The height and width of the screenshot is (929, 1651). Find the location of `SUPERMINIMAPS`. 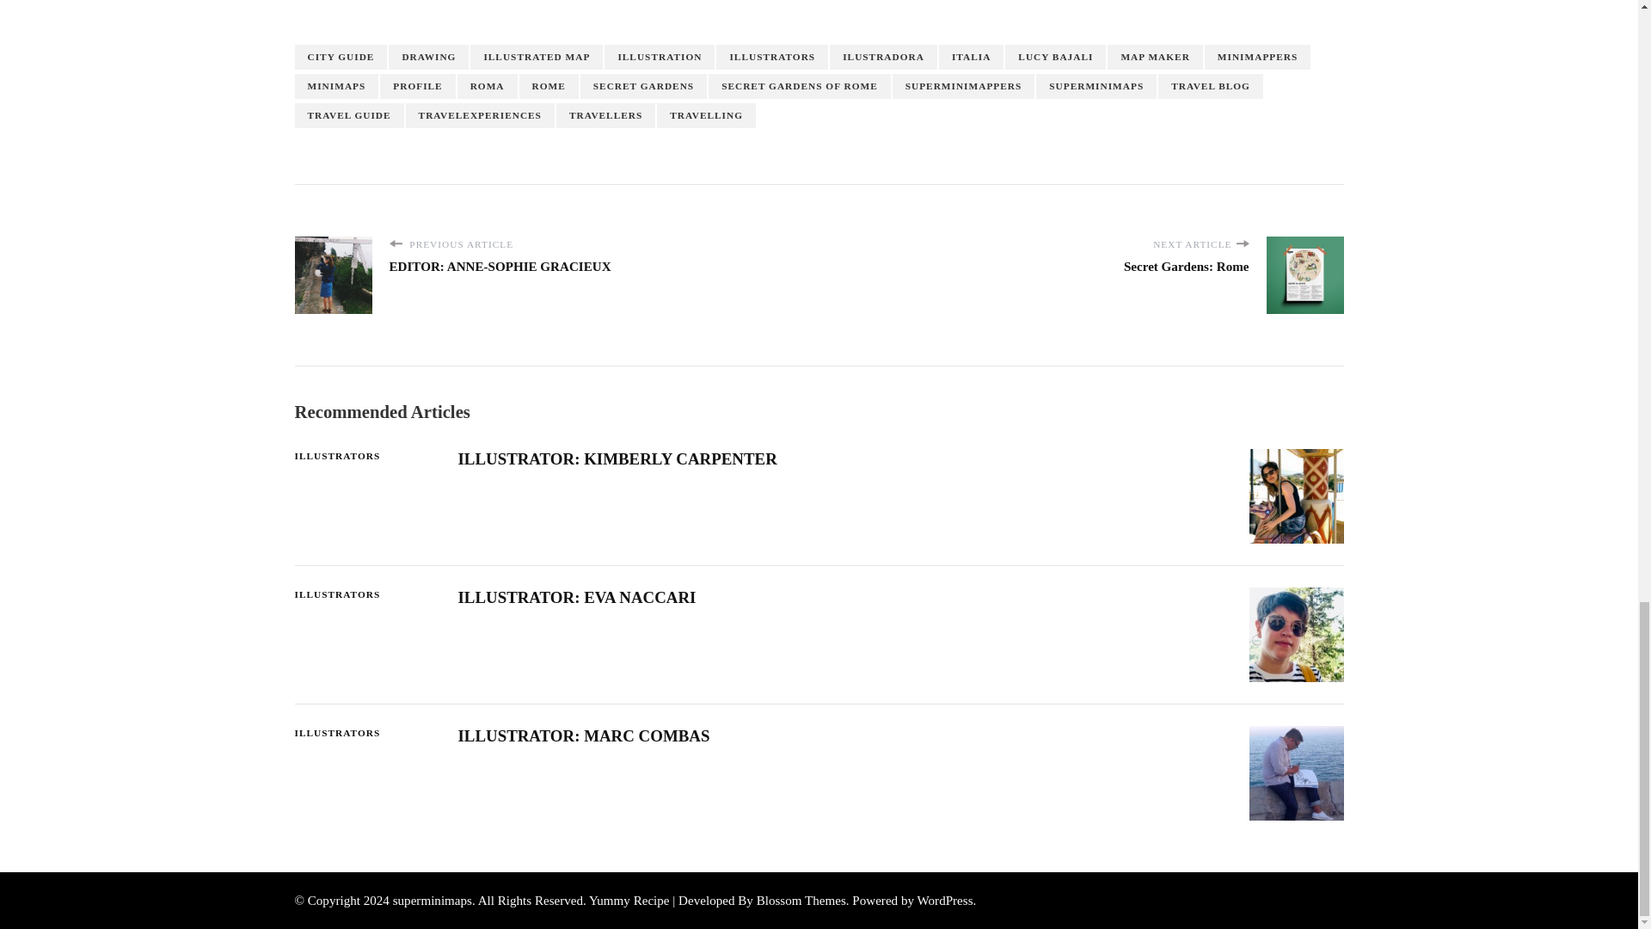

SUPERMINIMAPS is located at coordinates (1096, 86).